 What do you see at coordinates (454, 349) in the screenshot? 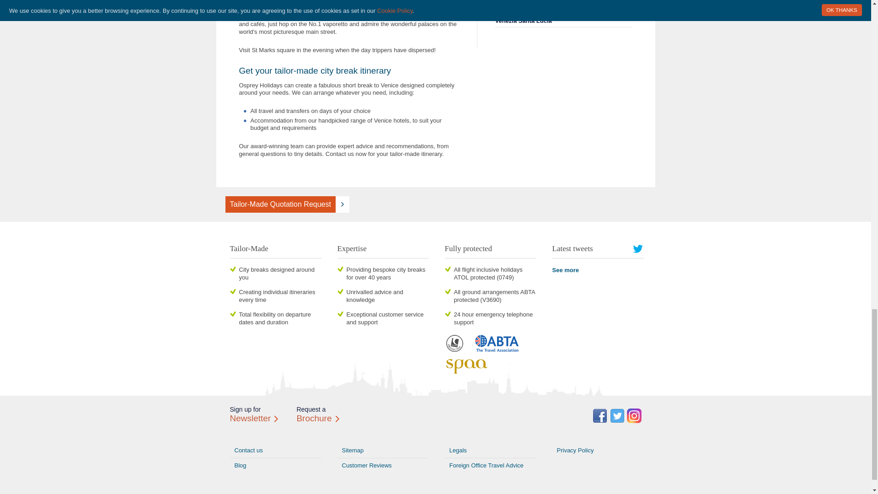
I see `ATOL` at bounding box center [454, 349].